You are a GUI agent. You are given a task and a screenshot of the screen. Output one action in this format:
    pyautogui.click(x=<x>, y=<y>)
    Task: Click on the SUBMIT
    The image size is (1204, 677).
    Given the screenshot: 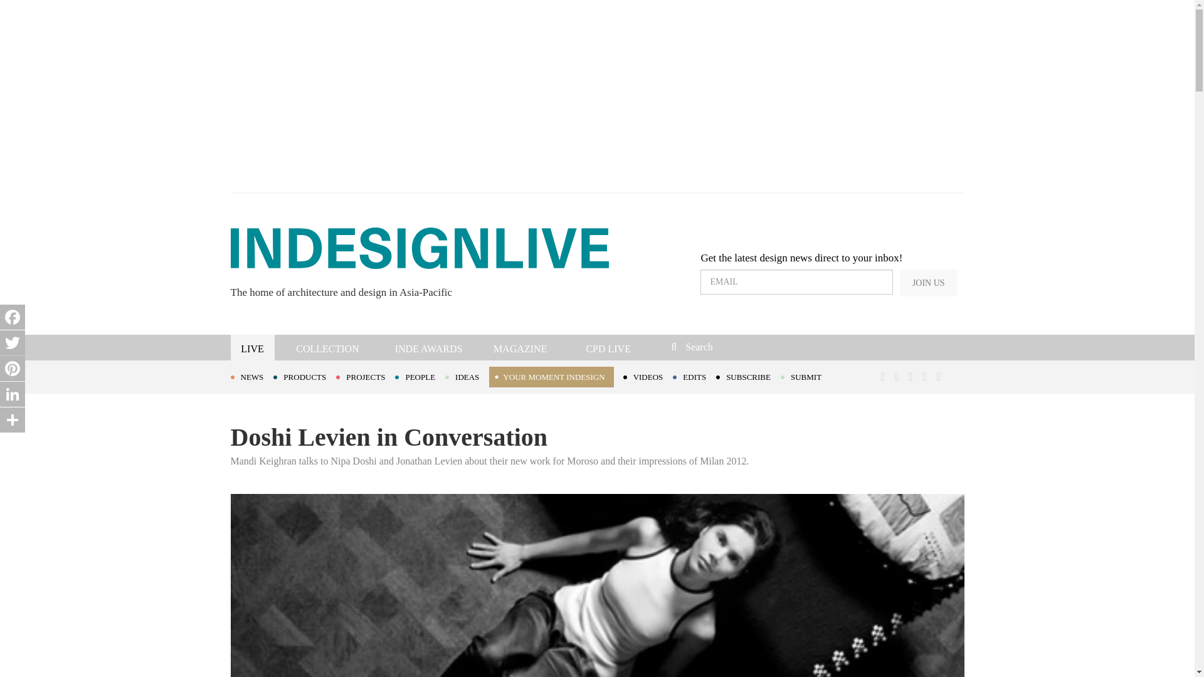 What is the action you would take?
    pyautogui.click(x=806, y=376)
    